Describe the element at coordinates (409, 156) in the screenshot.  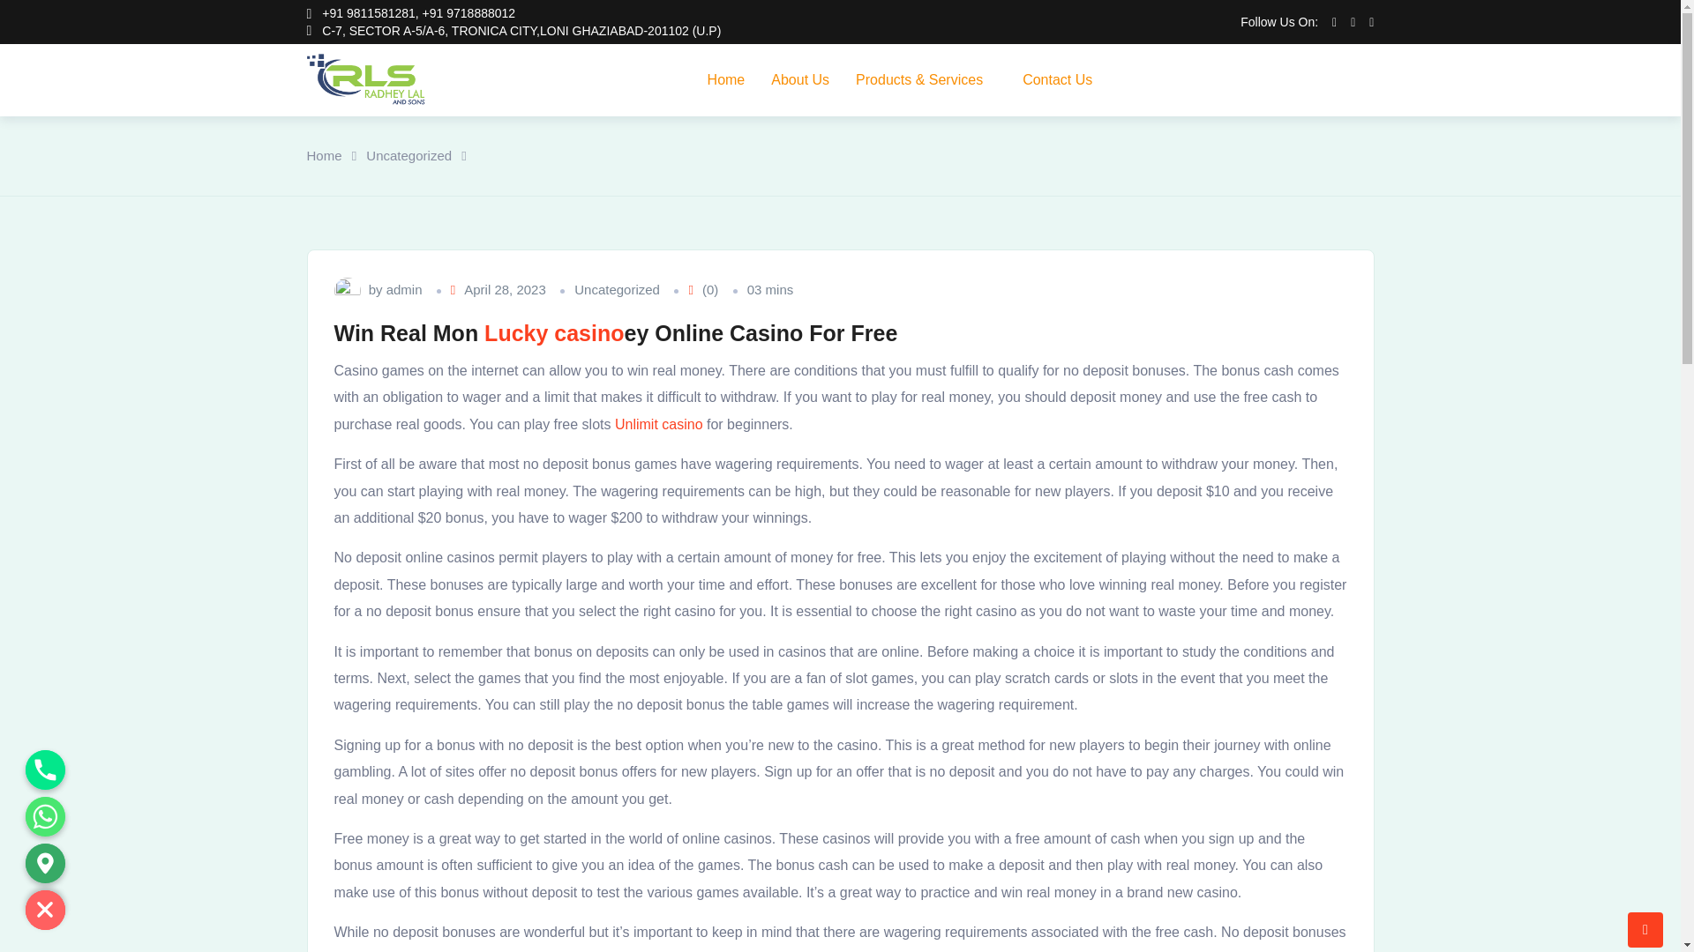
I see `Uncategorized` at that location.